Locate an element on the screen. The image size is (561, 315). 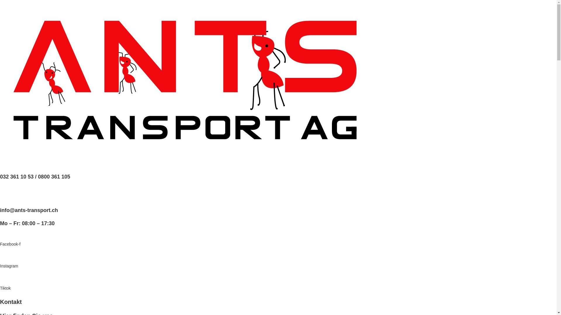
Tiktok is located at coordinates (5, 292).